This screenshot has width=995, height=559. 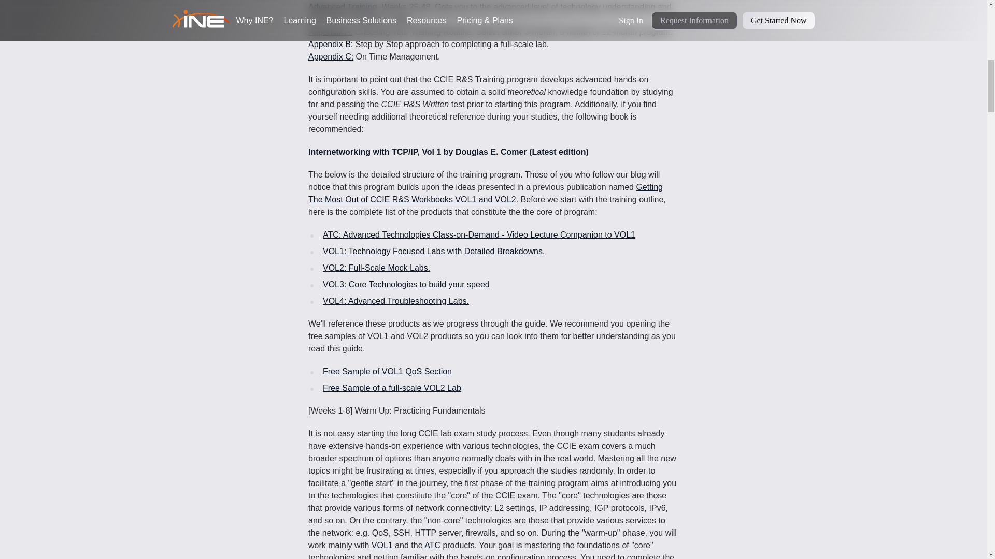 What do you see at coordinates (392, 388) in the screenshot?
I see `Free Sample of a full-scale VOL2 Lab` at bounding box center [392, 388].